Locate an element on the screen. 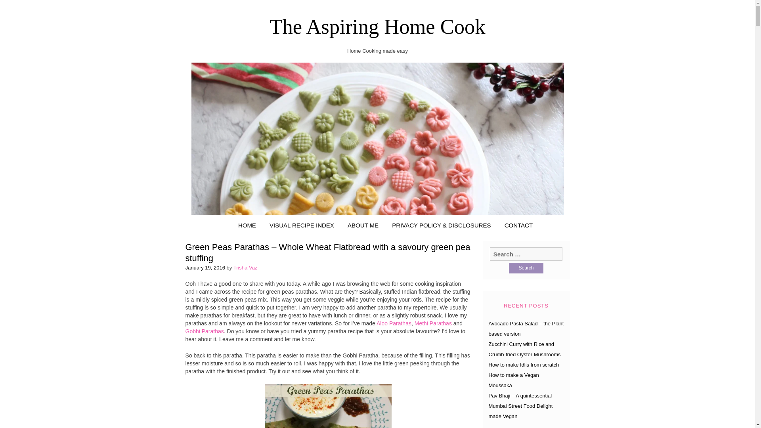 Image resolution: width=761 pixels, height=428 pixels. Trisha Vaz is located at coordinates (246, 267).